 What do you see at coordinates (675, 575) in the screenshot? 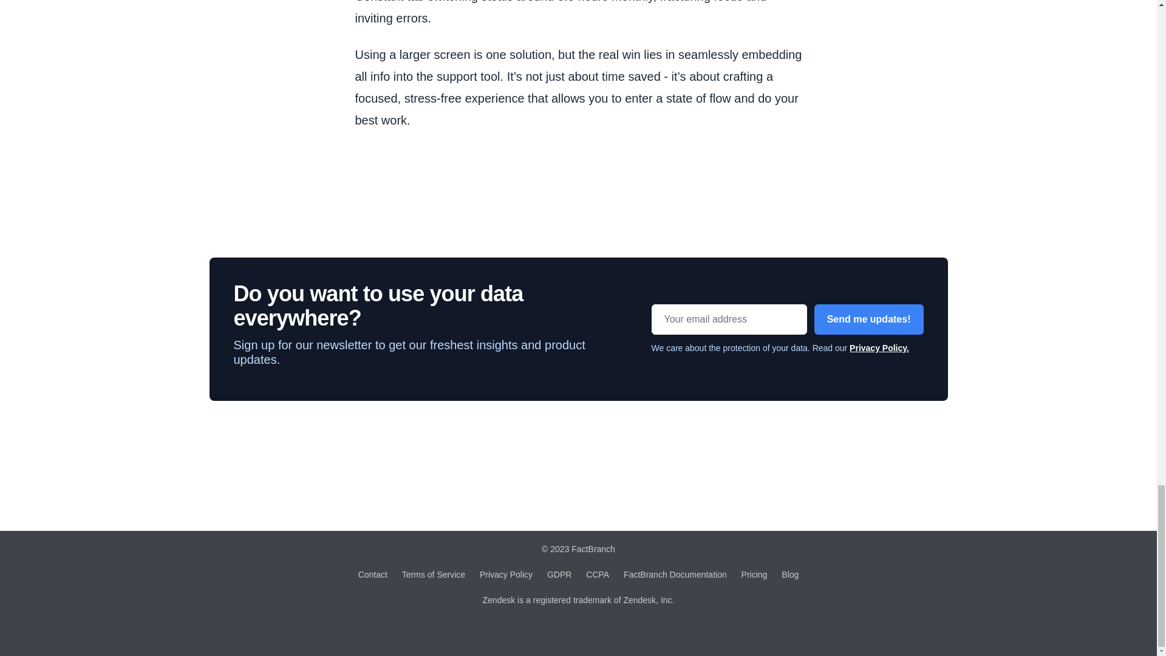
I see `FactBranch Documentation` at bounding box center [675, 575].